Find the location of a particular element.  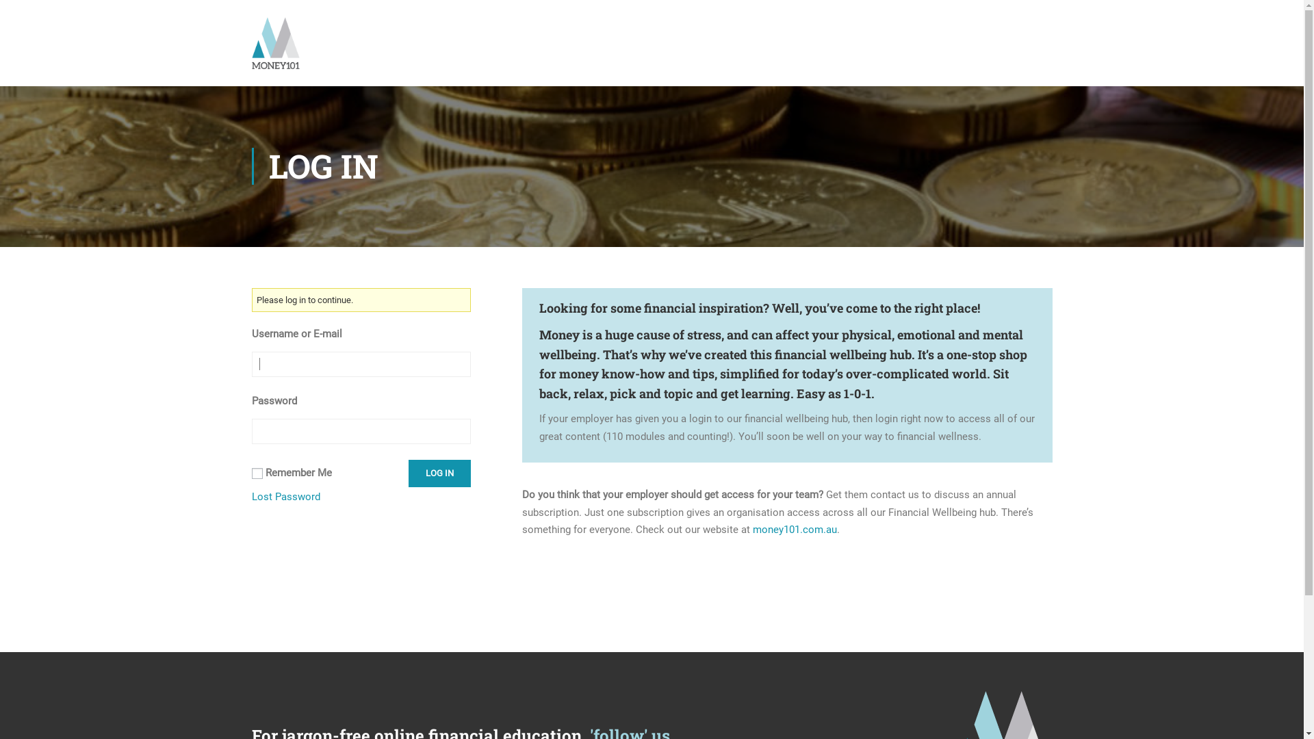

money101.com.au is located at coordinates (795, 530).